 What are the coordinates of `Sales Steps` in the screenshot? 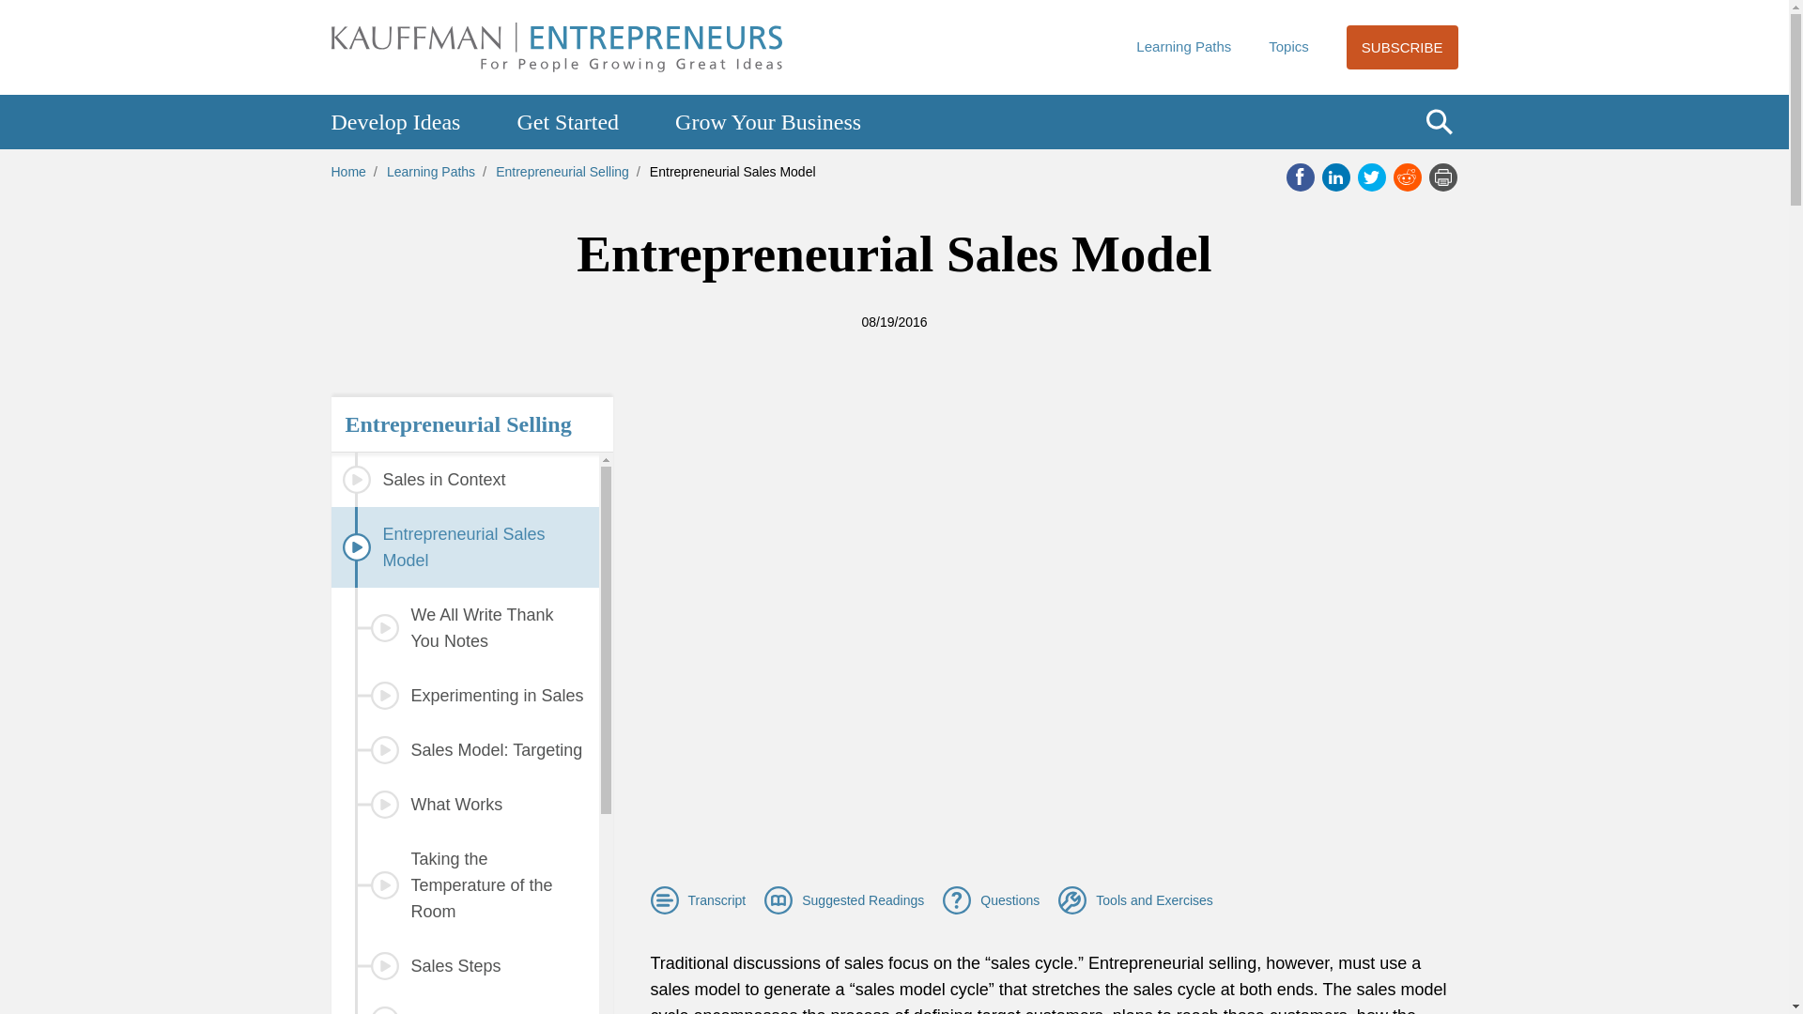 It's located at (464, 966).